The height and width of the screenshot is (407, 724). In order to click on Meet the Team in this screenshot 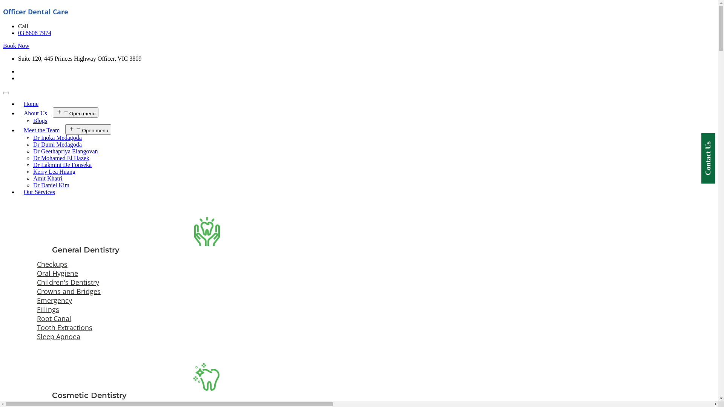, I will do `click(41, 130)`.